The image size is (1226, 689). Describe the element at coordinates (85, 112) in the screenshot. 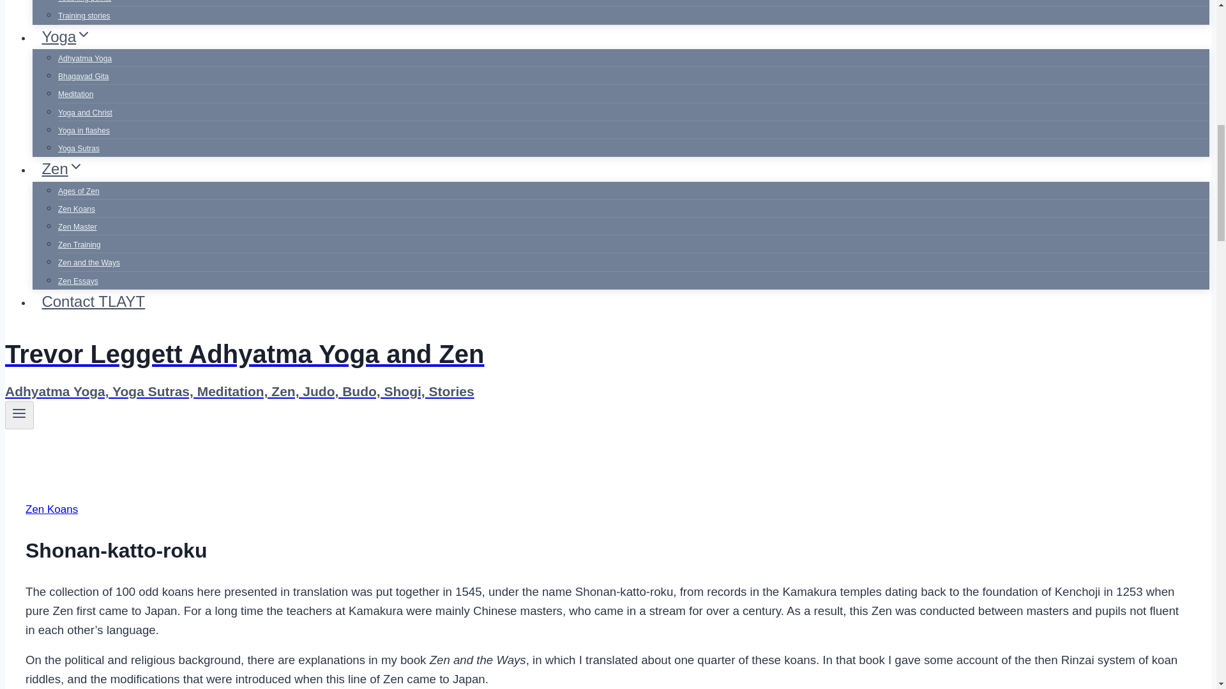

I see `Yoga and Christ` at that location.